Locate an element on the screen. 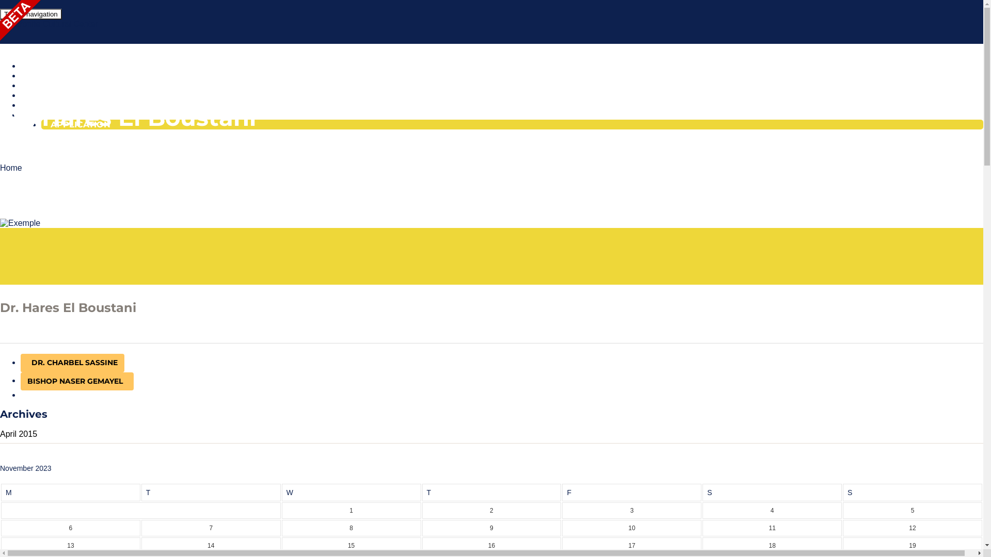  Home is located at coordinates (11, 168).